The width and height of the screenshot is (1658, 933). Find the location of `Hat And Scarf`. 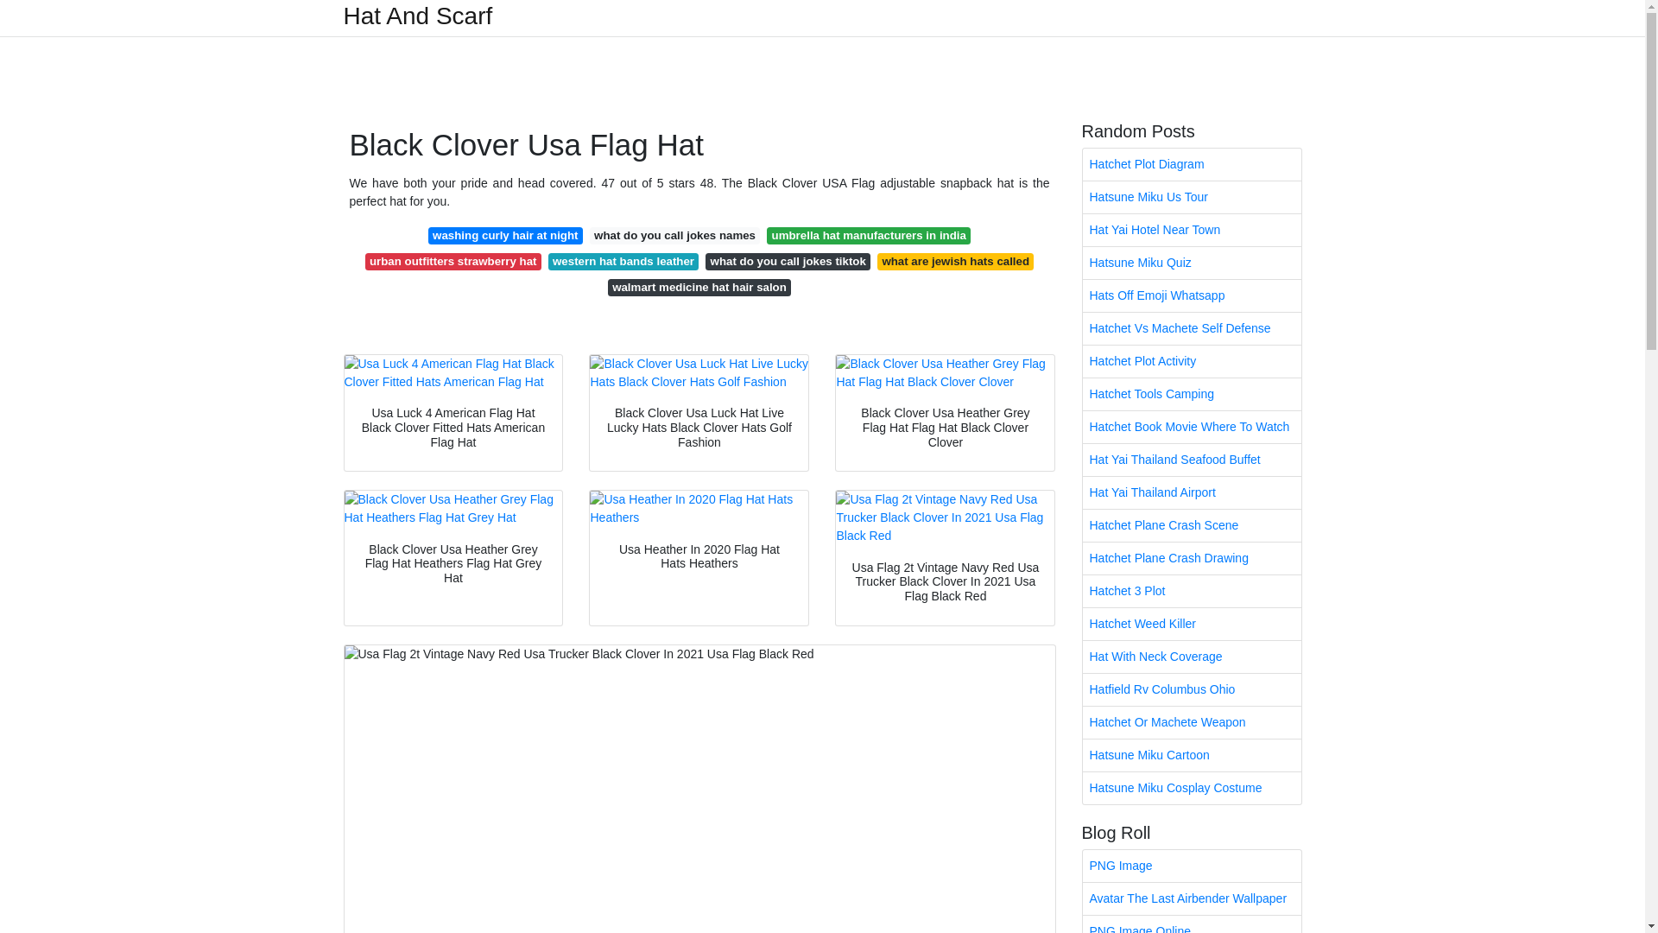

Hat And Scarf is located at coordinates (418, 16).